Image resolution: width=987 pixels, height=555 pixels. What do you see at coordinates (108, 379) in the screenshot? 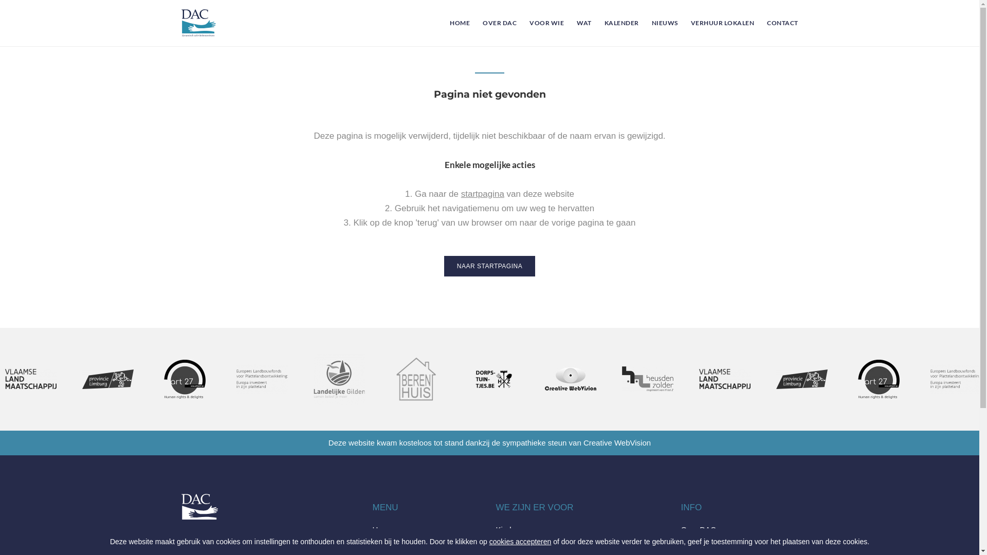
I see `Provincie Limburg` at bounding box center [108, 379].